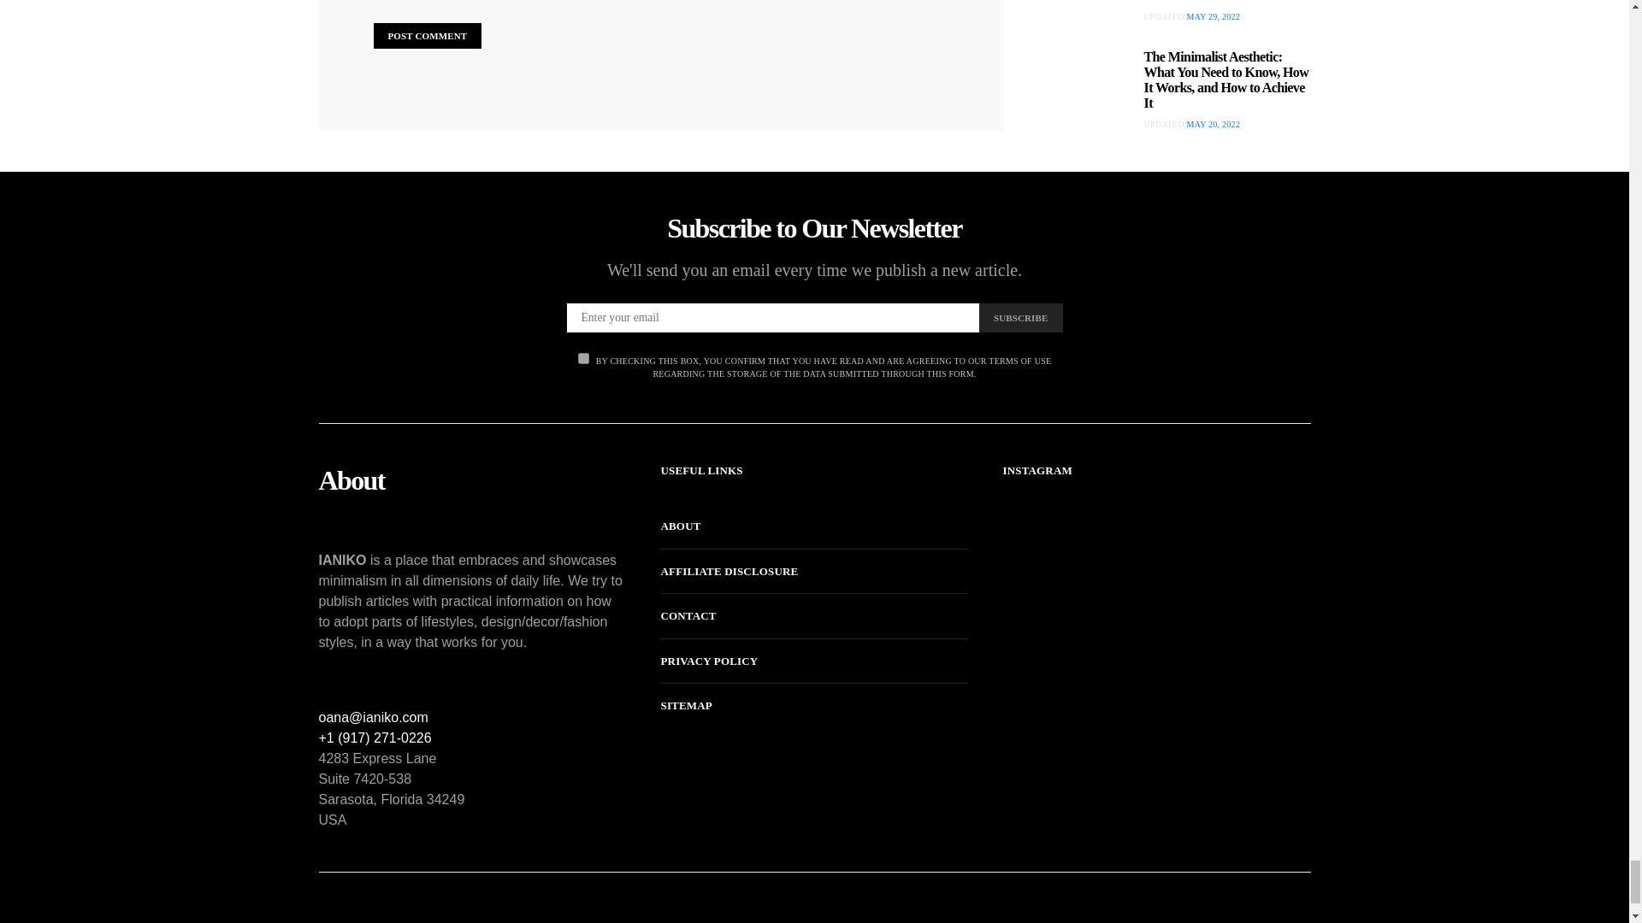 The image size is (1642, 923). I want to click on Post Comment, so click(426, 36).